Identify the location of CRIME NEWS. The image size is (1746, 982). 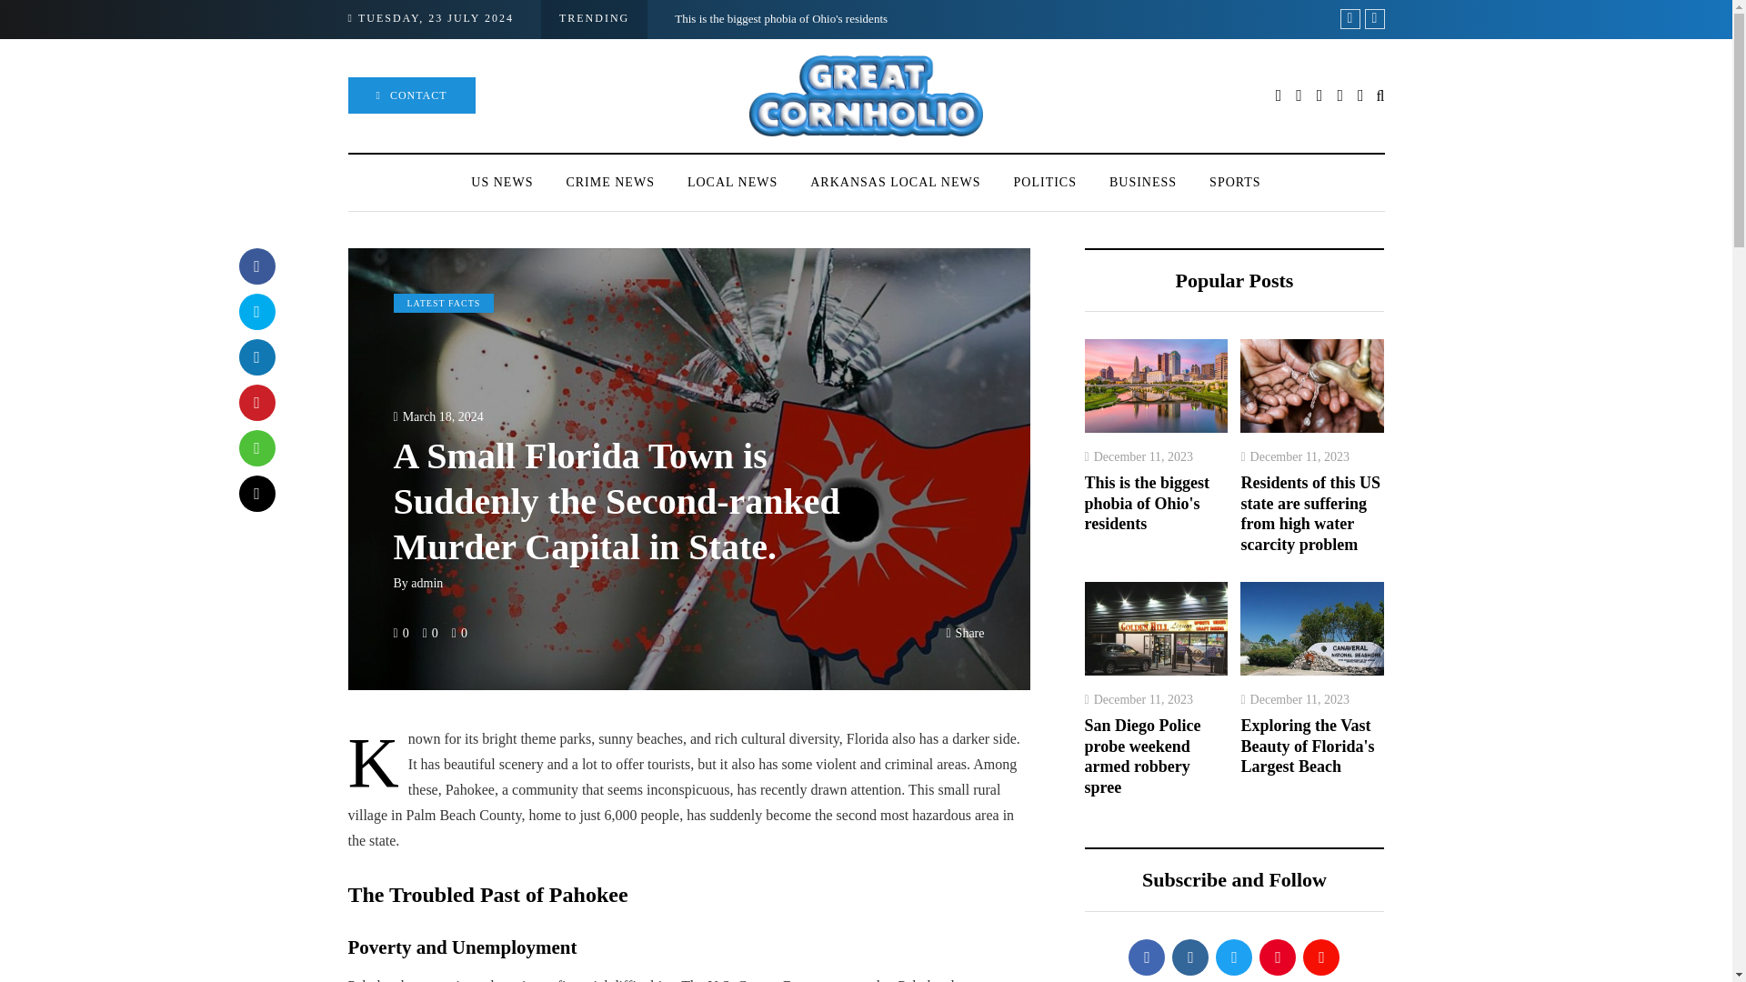
(609, 182).